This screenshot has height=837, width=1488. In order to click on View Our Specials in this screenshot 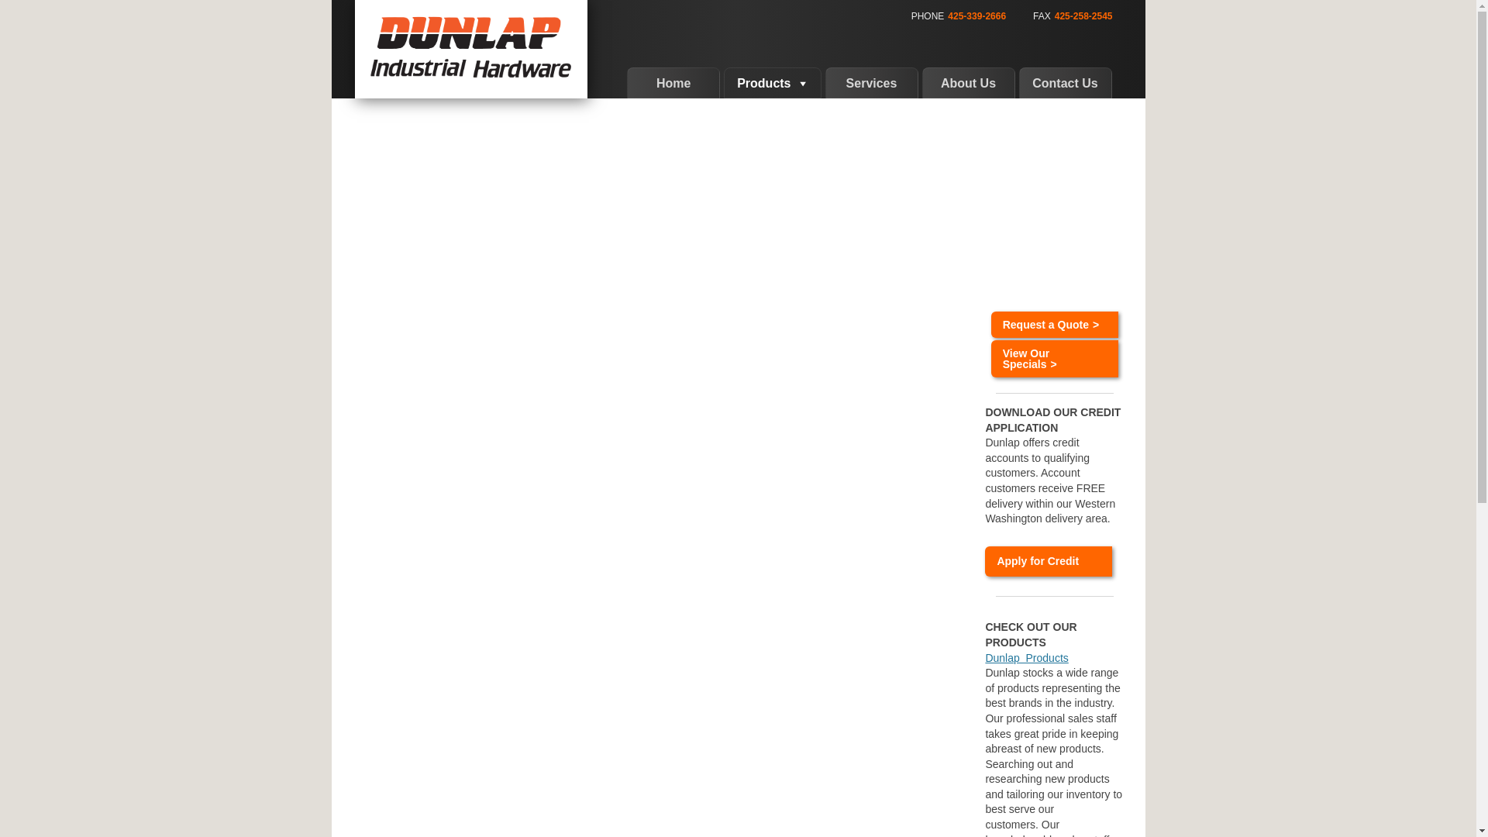, I will do `click(1054, 358)`.